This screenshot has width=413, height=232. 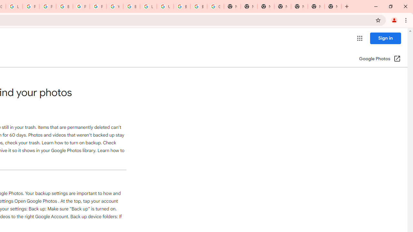 What do you see at coordinates (333, 6) in the screenshot?
I see `New Tab` at bounding box center [333, 6].